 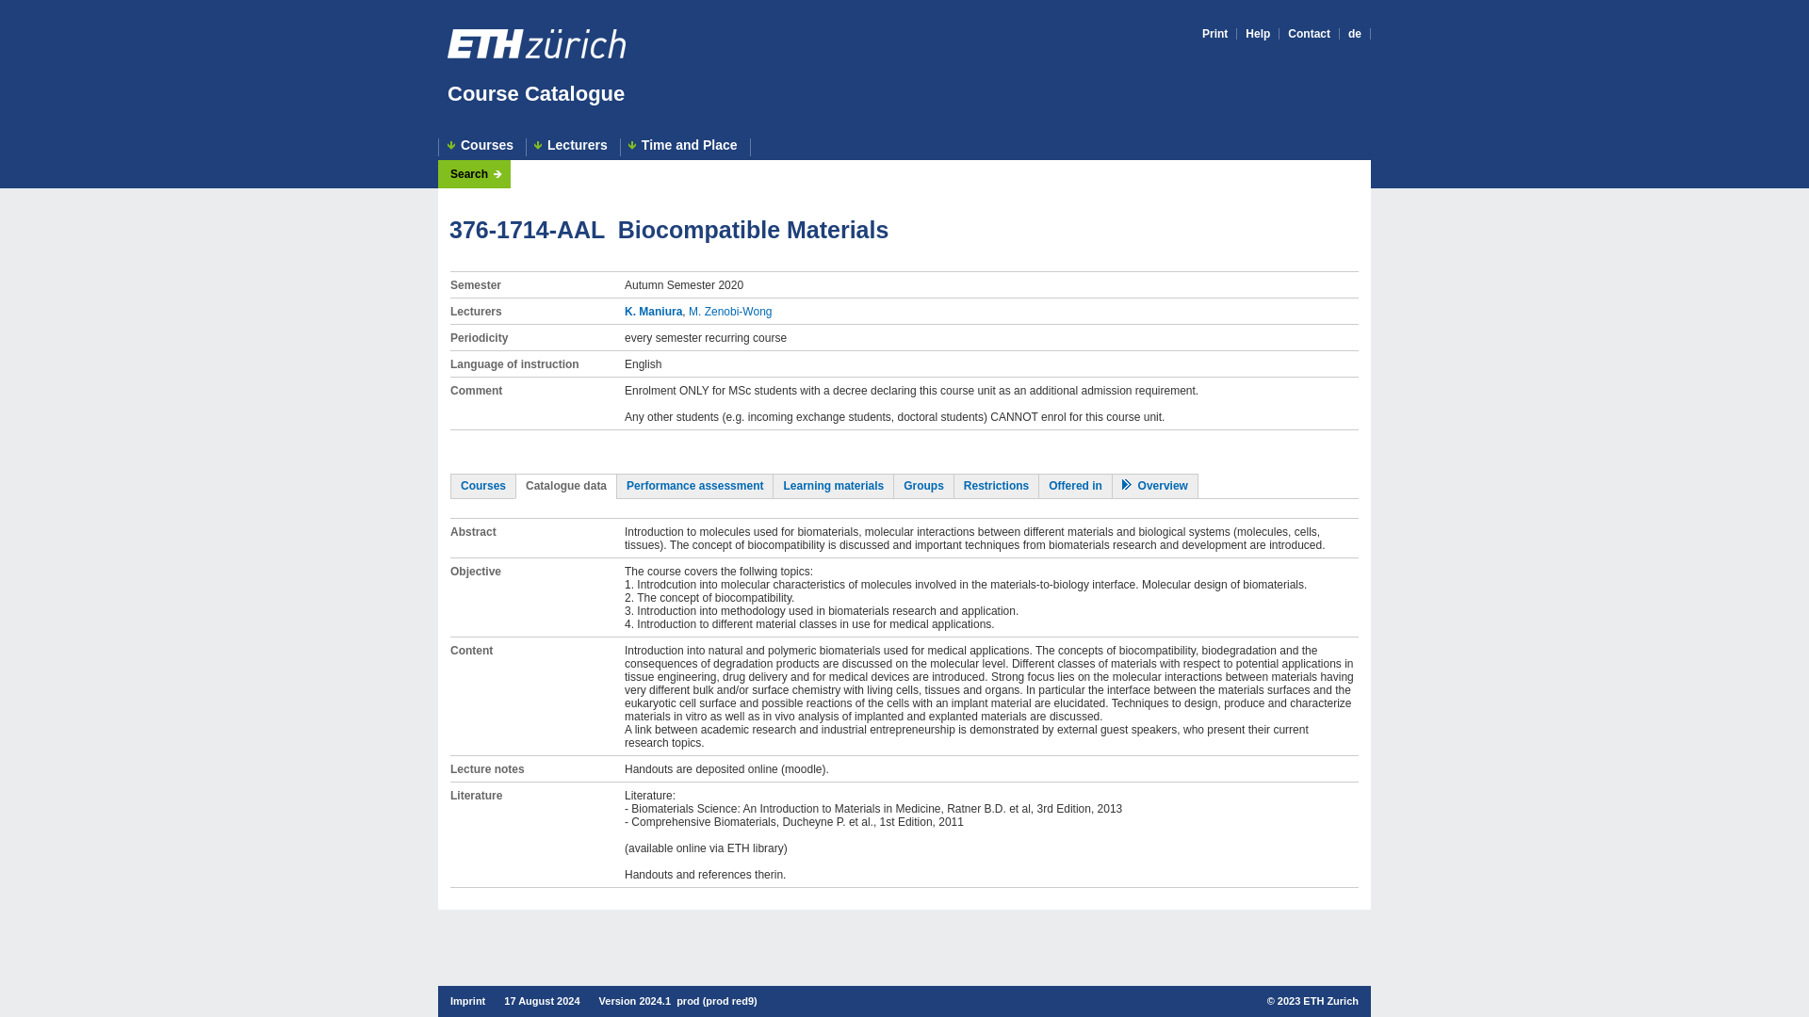 I want to click on Print, so click(x=1215, y=34).